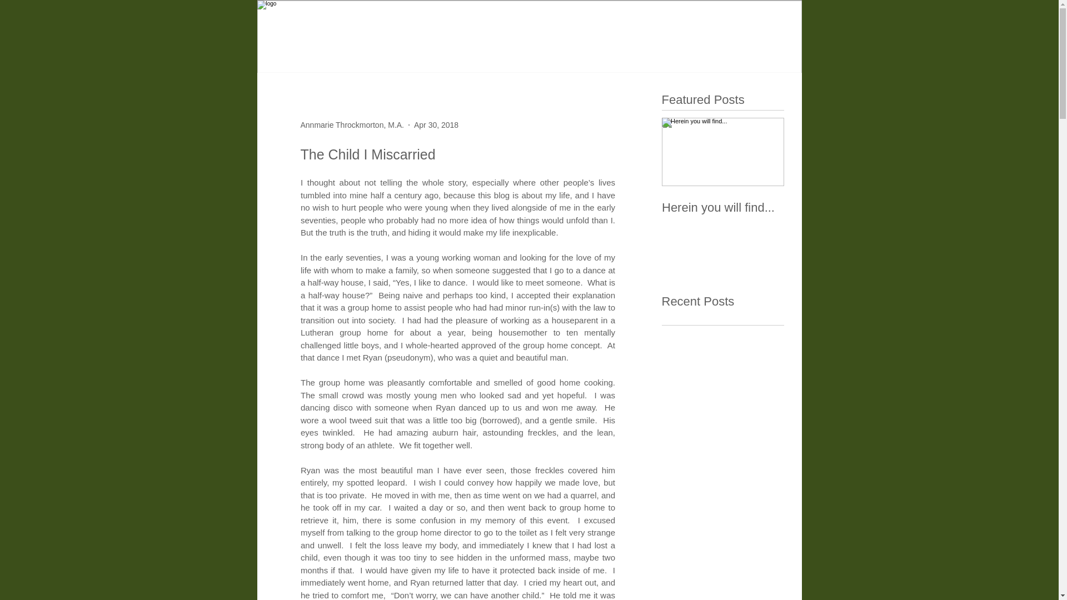 The width and height of the screenshot is (1067, 600). I want to click on Banner-Adroit Water Bear InTheTide.jpg, so click(541, 37).